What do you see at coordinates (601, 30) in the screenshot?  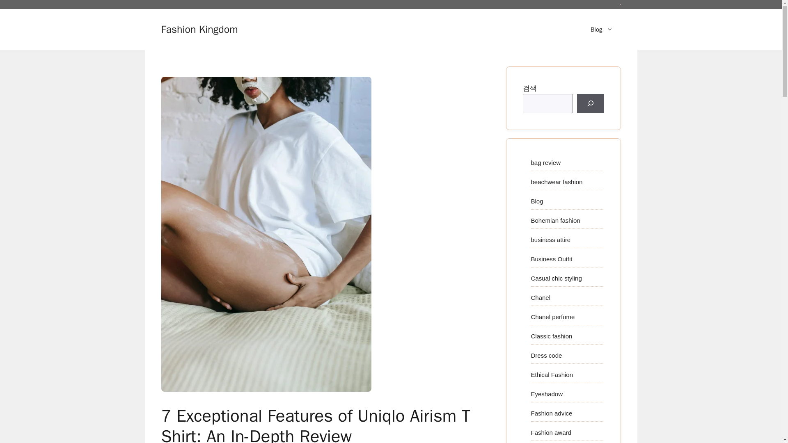 I see `Blog` at bounding box center [601, 30].